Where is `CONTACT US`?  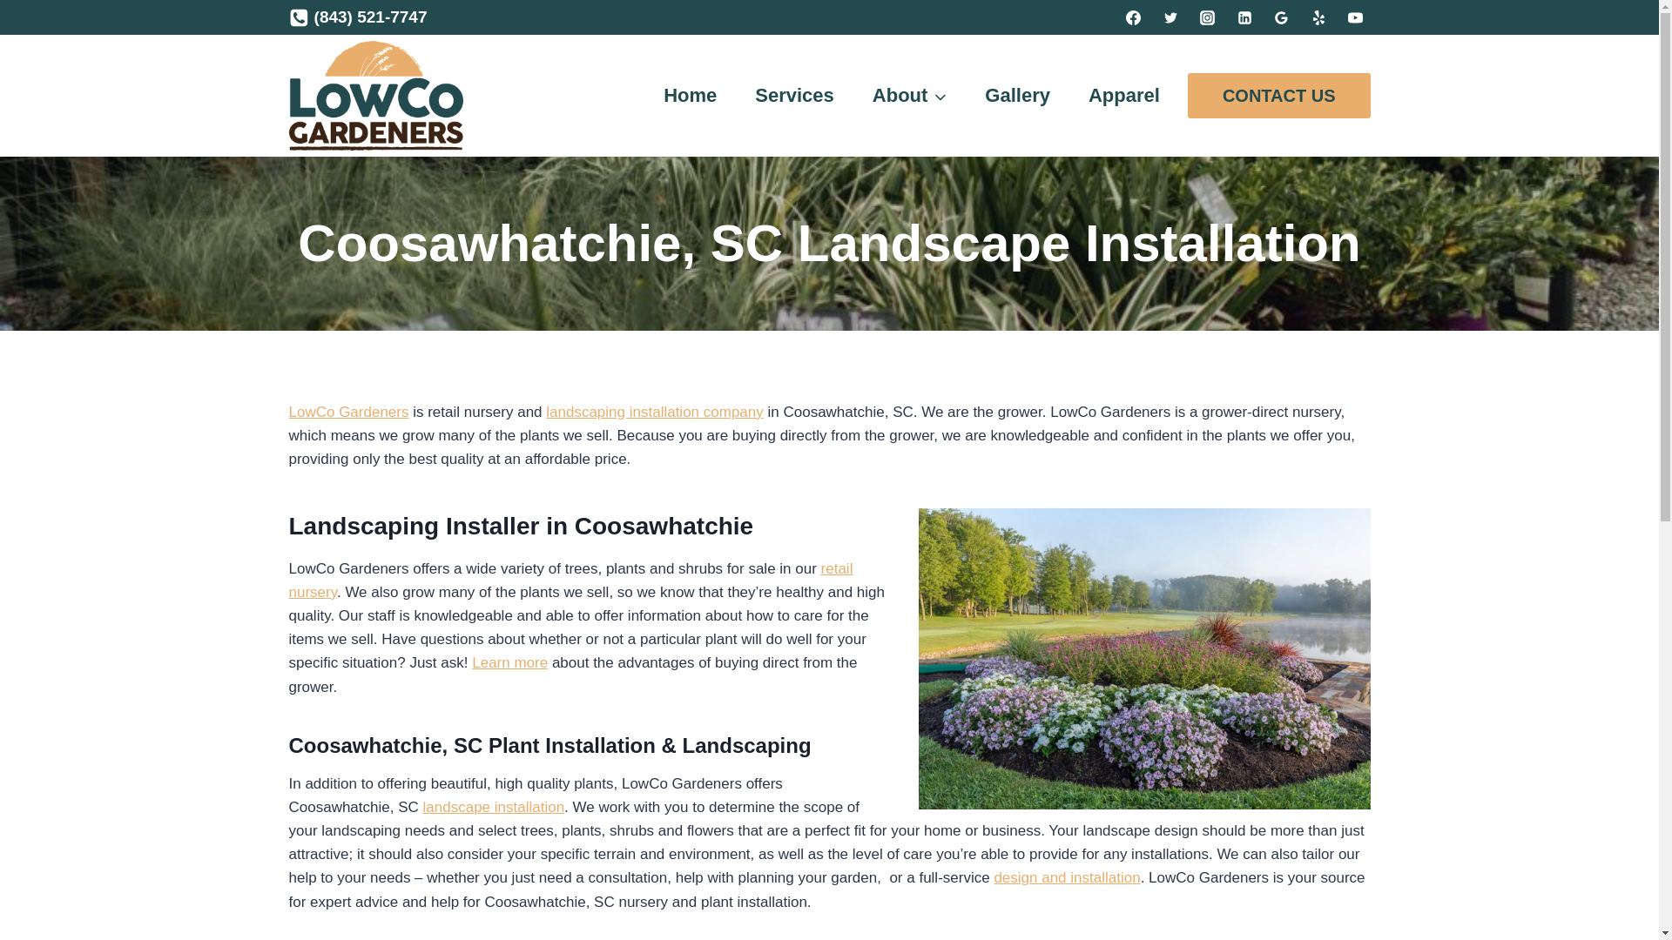
CONTACT US is located at coordinates (1278, 96).